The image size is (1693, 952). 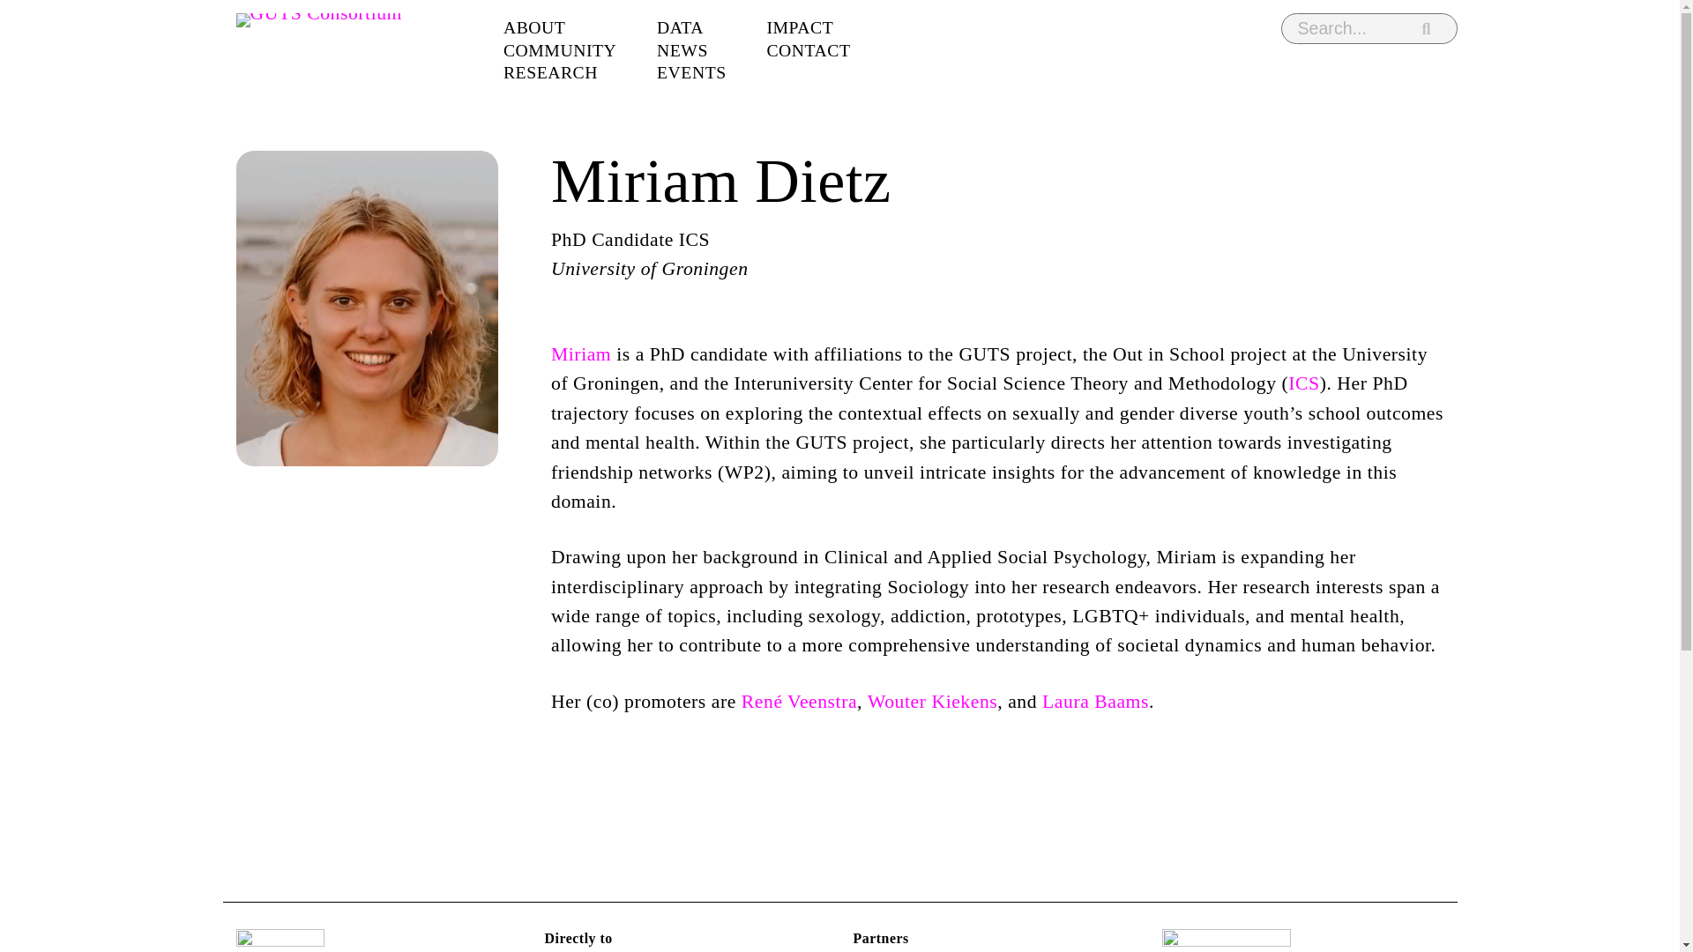 I want to click on COMMUNITY, so click(x=579, y=51).